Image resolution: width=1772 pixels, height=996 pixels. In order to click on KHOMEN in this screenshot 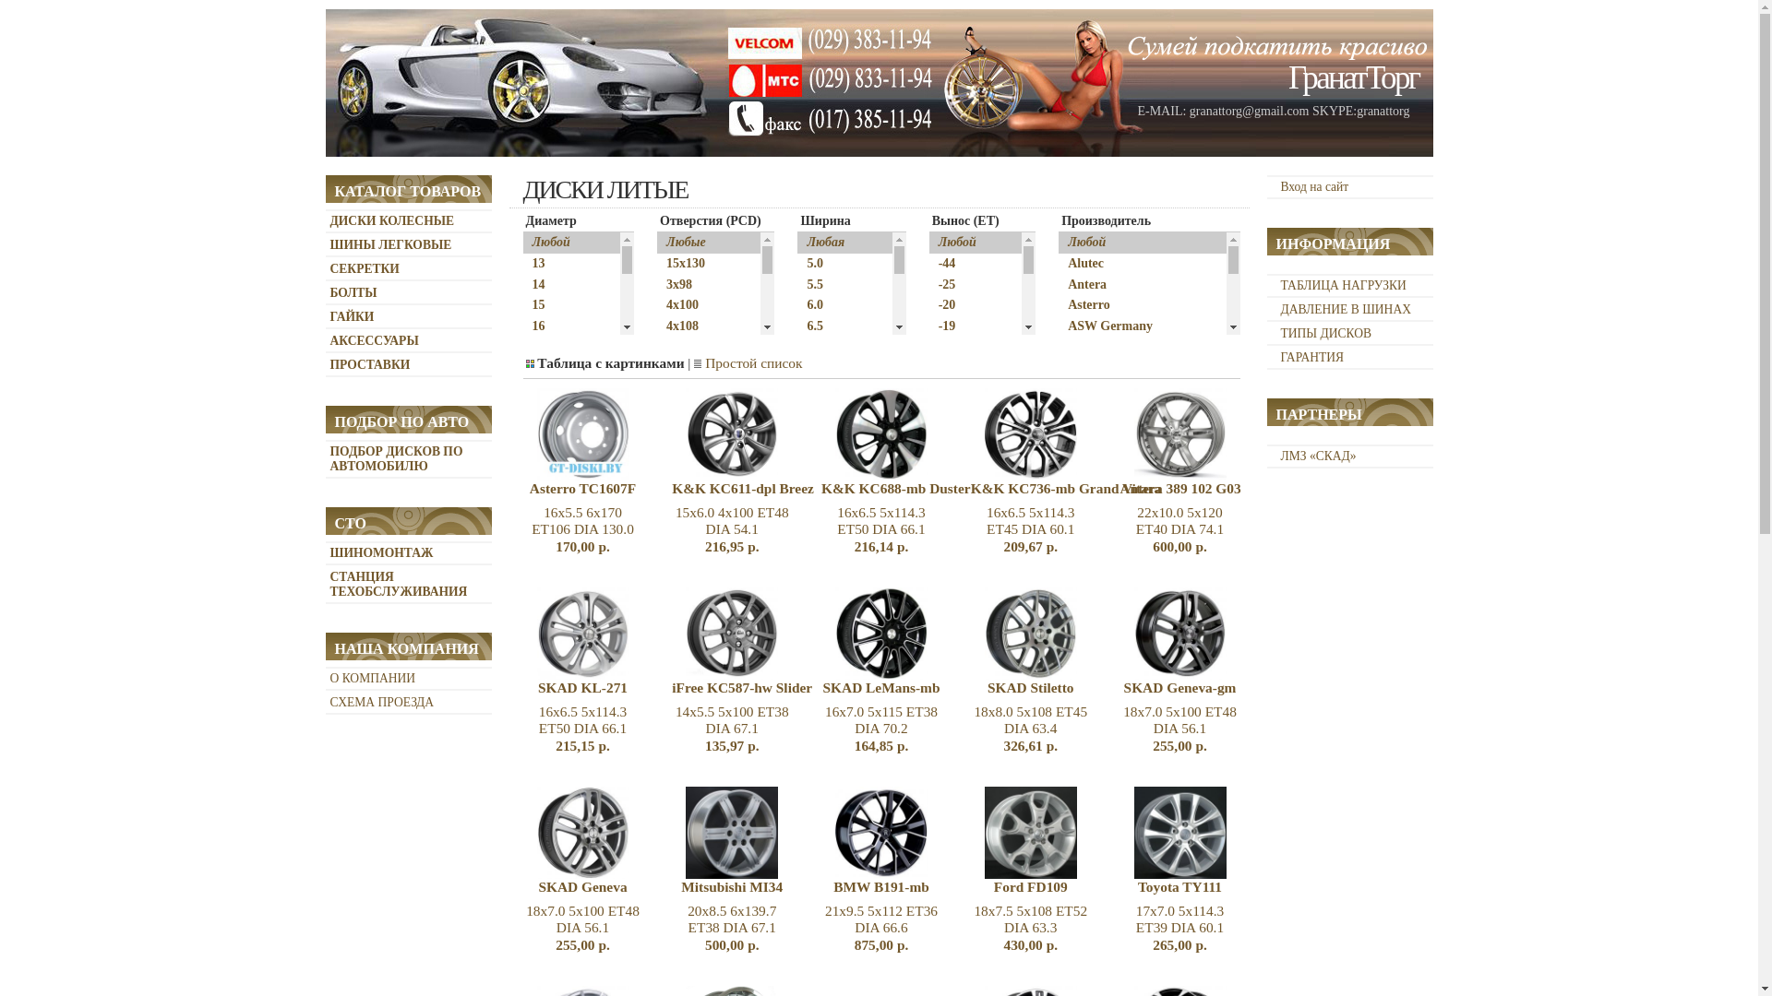, I will do `click(1133, 642)`.